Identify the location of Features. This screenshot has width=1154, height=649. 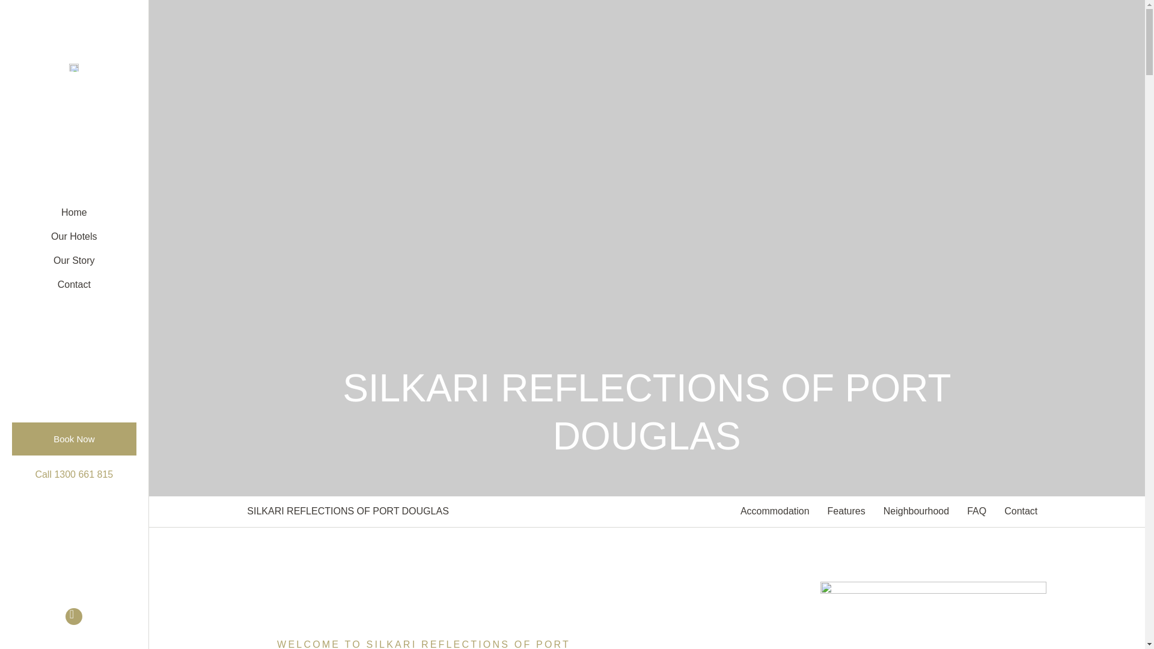
(846, 511).